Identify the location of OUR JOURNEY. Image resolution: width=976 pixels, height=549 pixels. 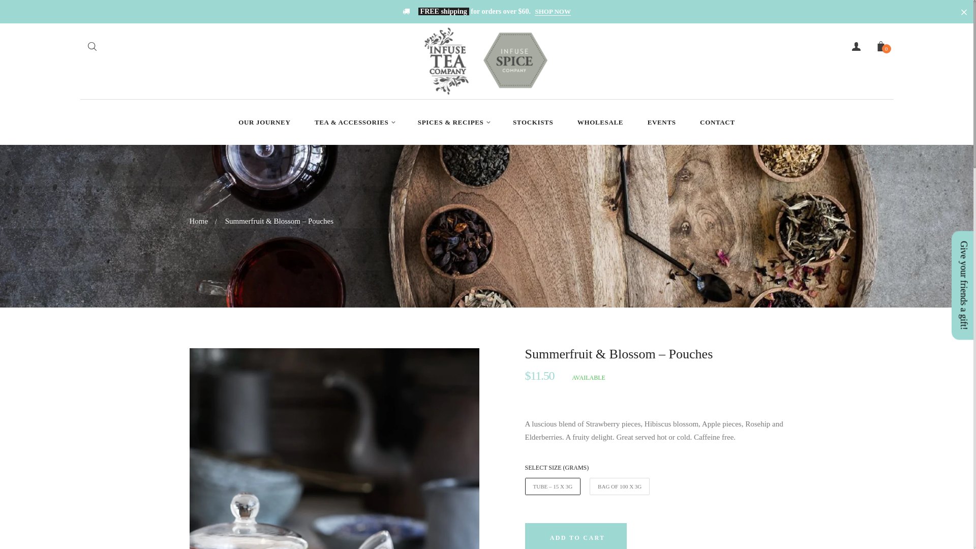
(264, 123).